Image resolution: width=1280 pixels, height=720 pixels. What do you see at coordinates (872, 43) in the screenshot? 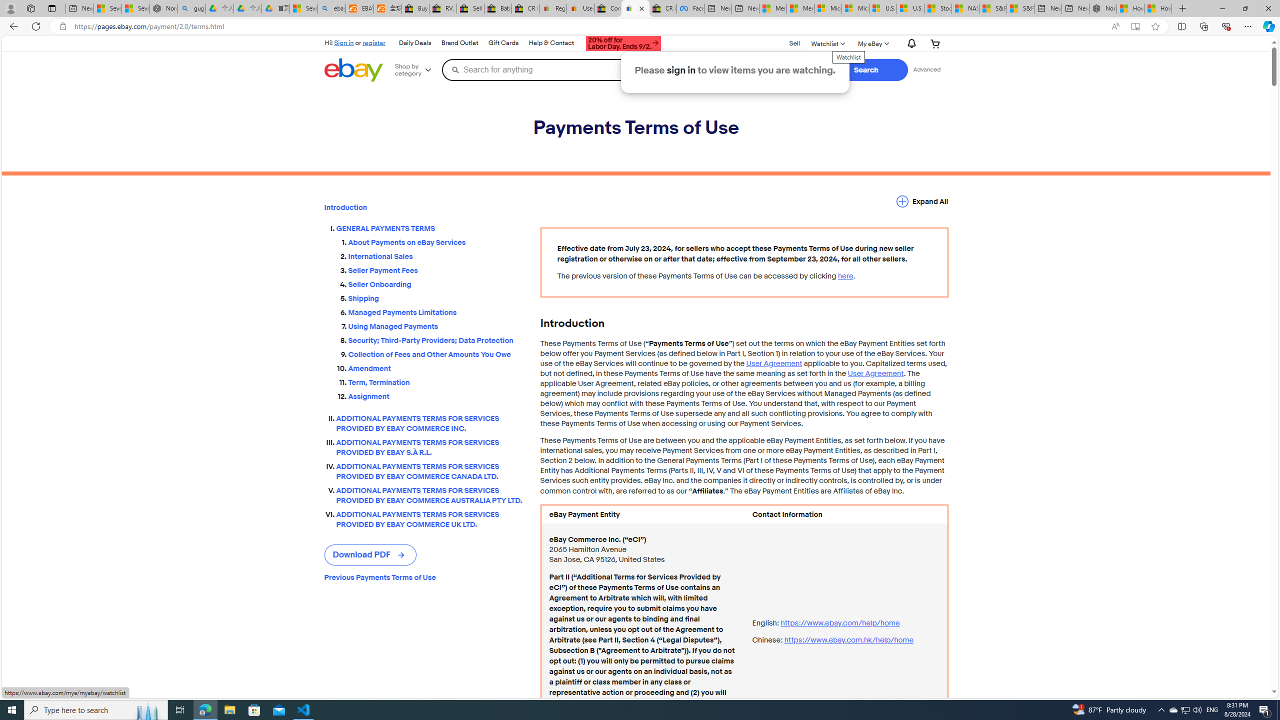
I see `My eBayExpand My eBay` at bounding box center [872, 43].